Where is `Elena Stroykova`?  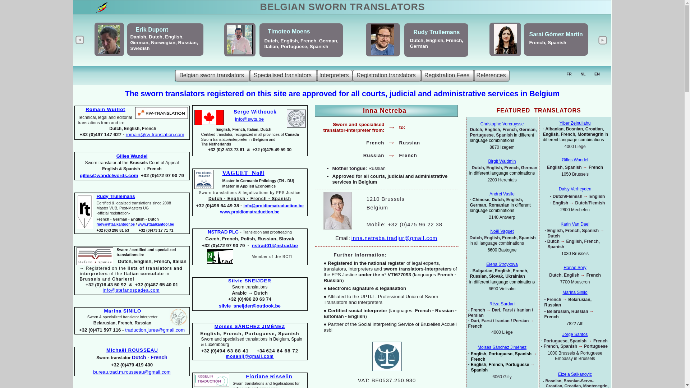 Elena Stroykova is located at coordinates (502, 264).